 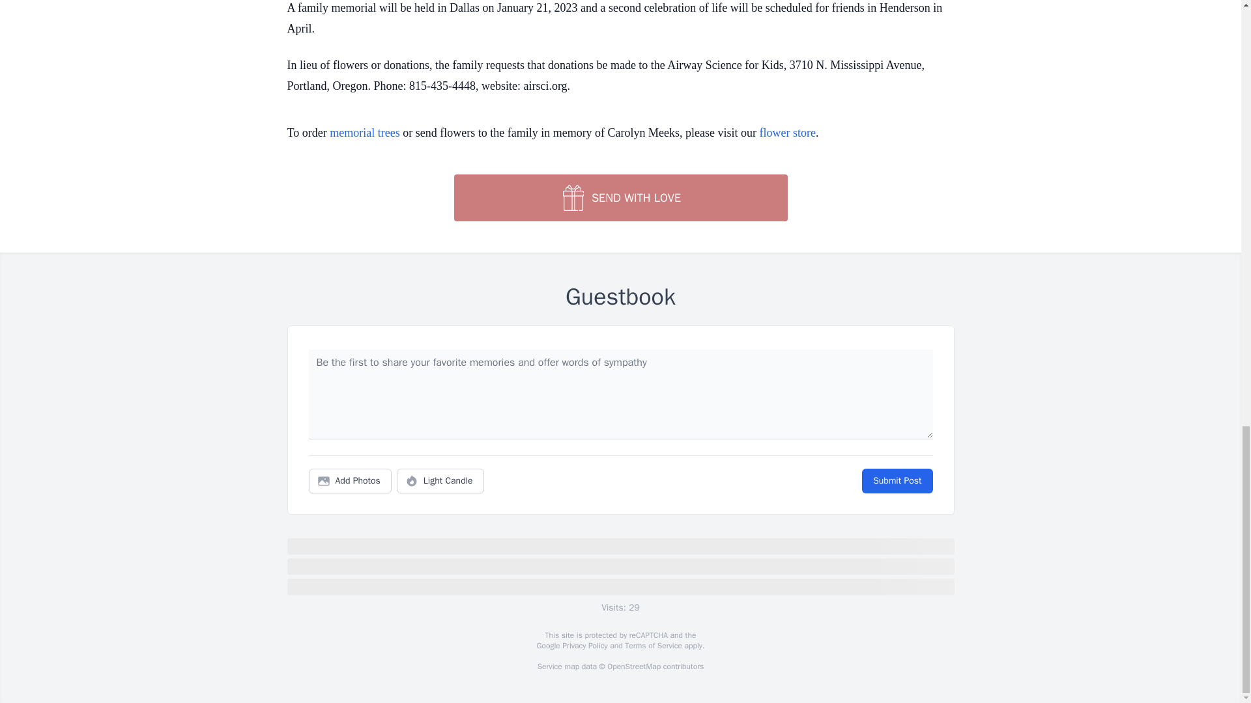 I want to click on Privacy Policy, so click(x=584, y=646).